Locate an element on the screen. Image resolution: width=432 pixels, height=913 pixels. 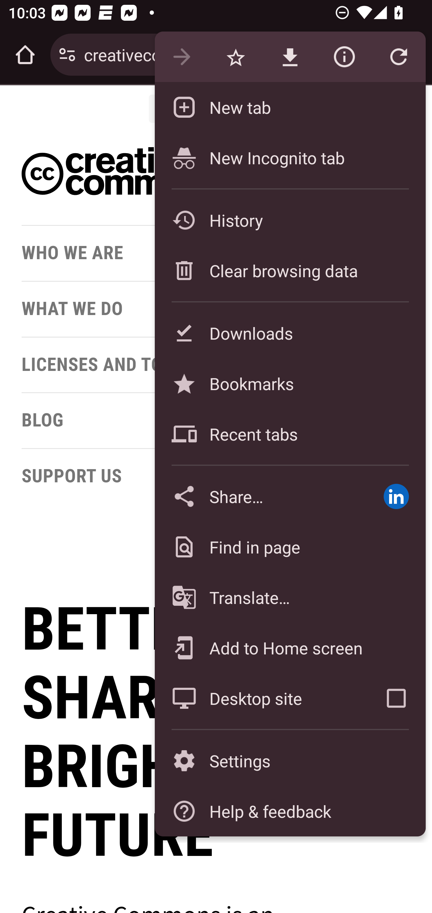
New Incognito tab is located at coordinates (290, 157).